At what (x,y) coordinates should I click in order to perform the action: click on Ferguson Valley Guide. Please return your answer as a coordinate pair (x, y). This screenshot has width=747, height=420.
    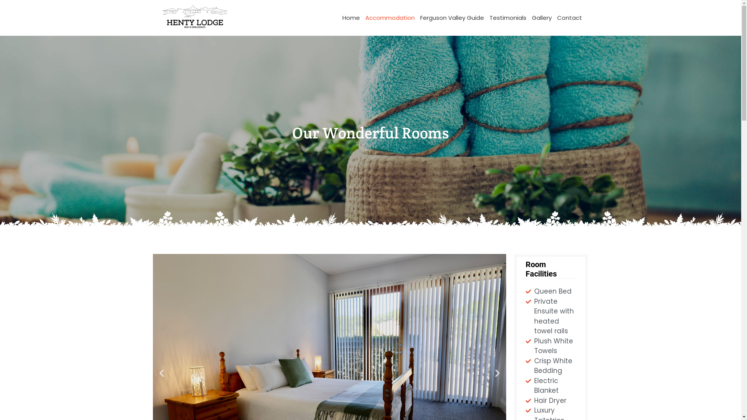
    Looking at the image, I should click on (452, 18).